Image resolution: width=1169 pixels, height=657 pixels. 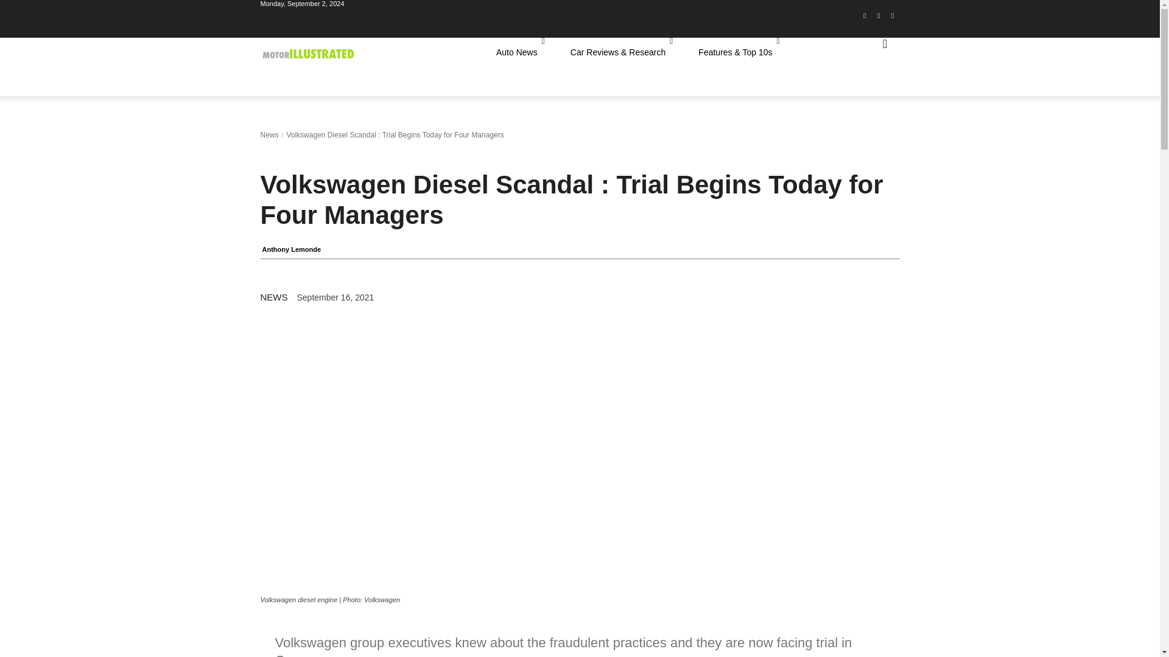 I want to click on Youtube, so click(x=893, y=19).